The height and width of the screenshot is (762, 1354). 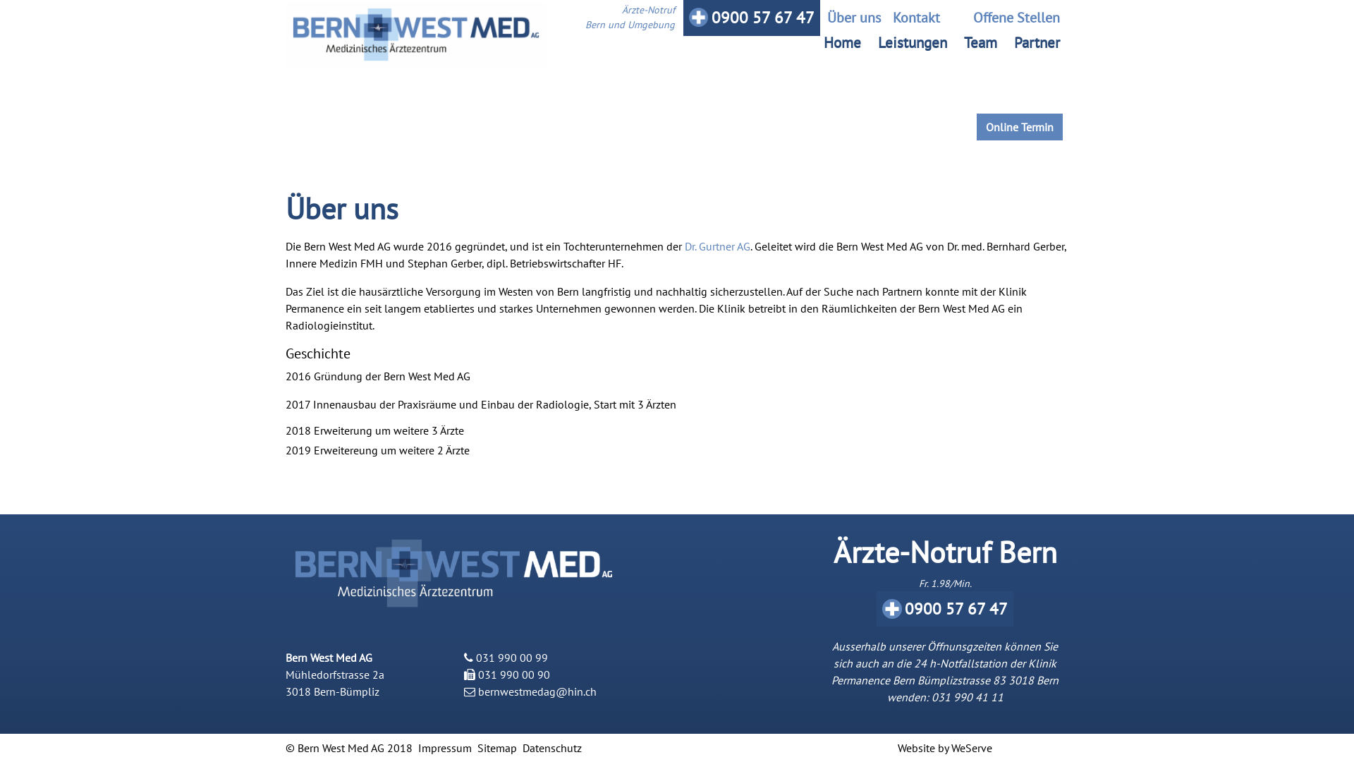 What do you see at coordinates (1020, 127) in the screenshot?
I see `Online Termin` at bounding box center [1020, 127].